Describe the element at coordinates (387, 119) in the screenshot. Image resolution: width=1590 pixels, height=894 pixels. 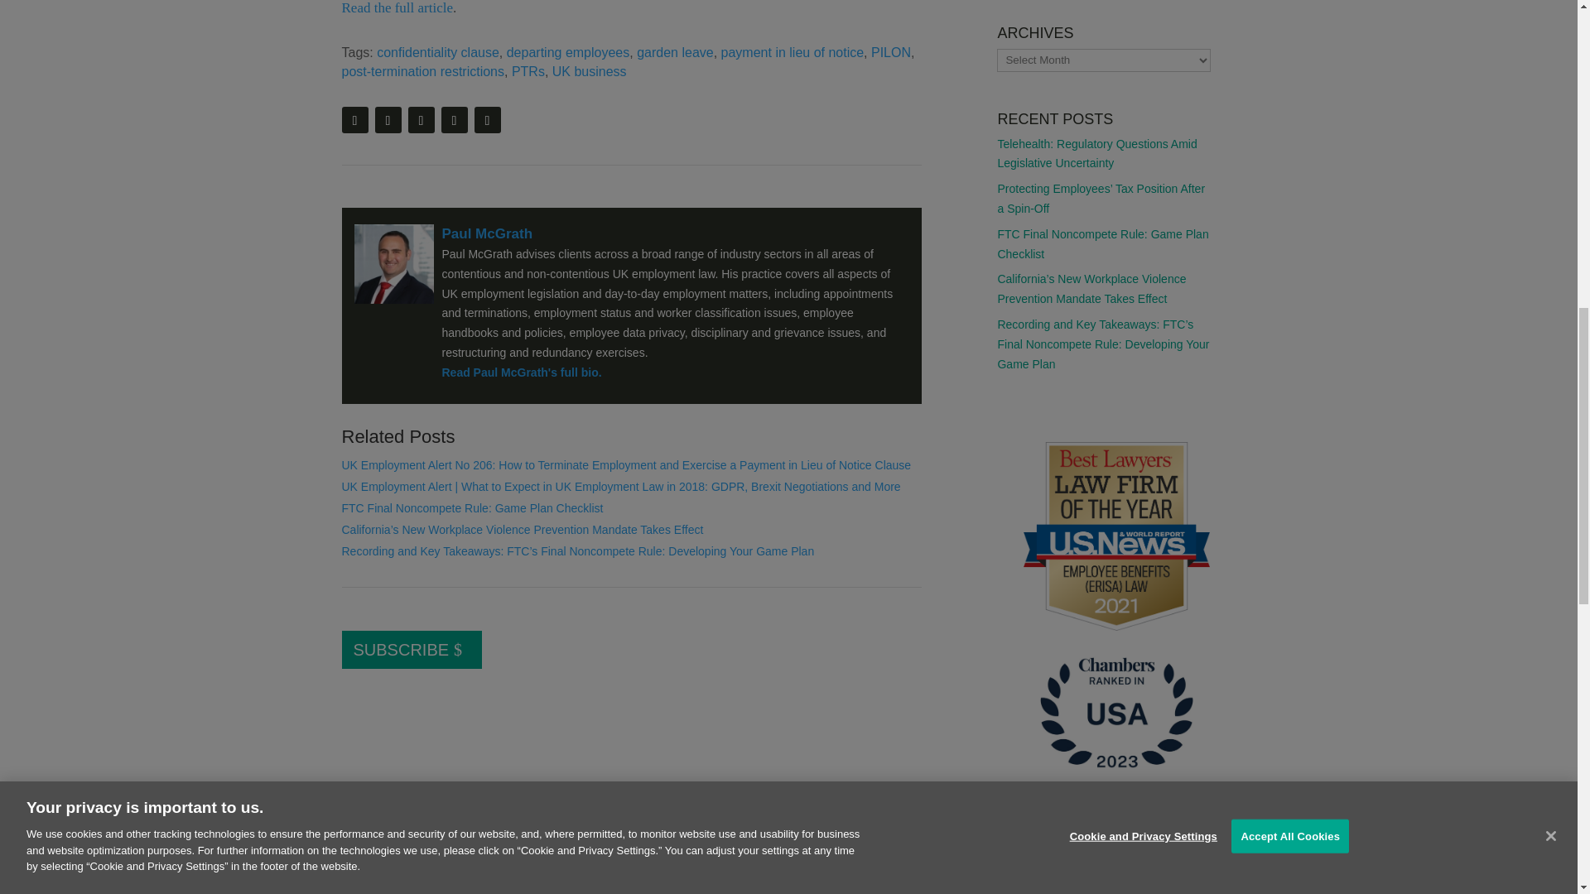
I see `E-Mail` at that location.